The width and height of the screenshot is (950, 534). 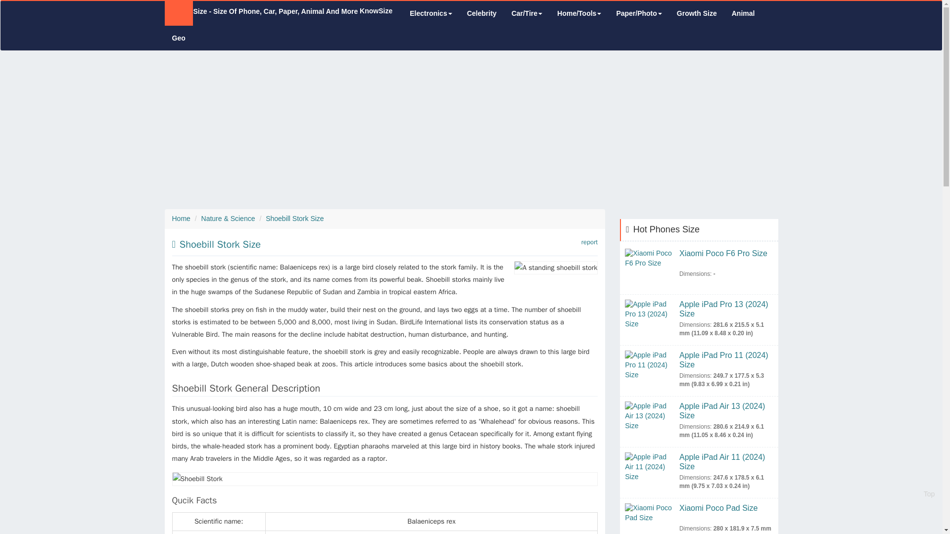 What do you see at coordinates (385, 479) in the screenshot?
I see `Shoebill Stork` at bounding box center [385, 479].